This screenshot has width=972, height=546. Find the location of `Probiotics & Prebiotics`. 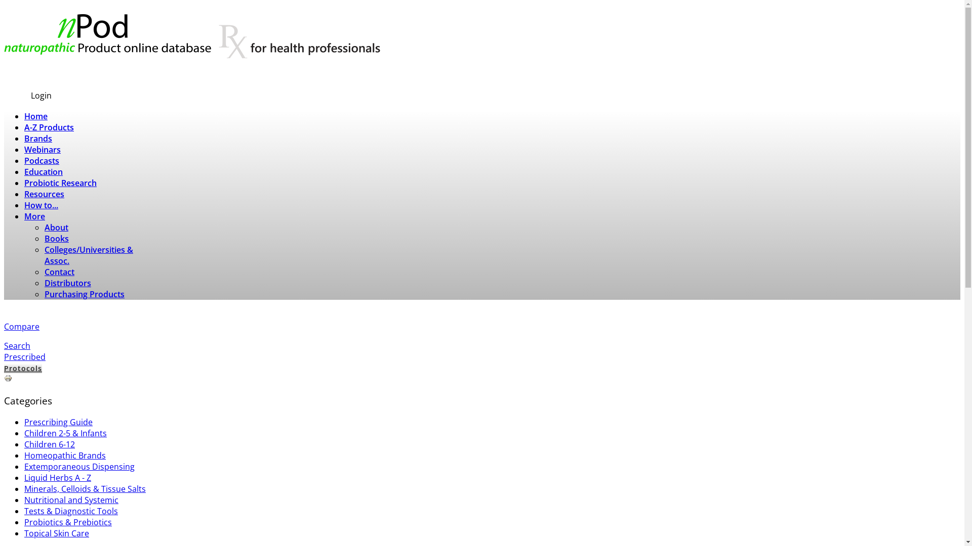

Probiotics & Prebiotics is located at coordinates (68, 522).